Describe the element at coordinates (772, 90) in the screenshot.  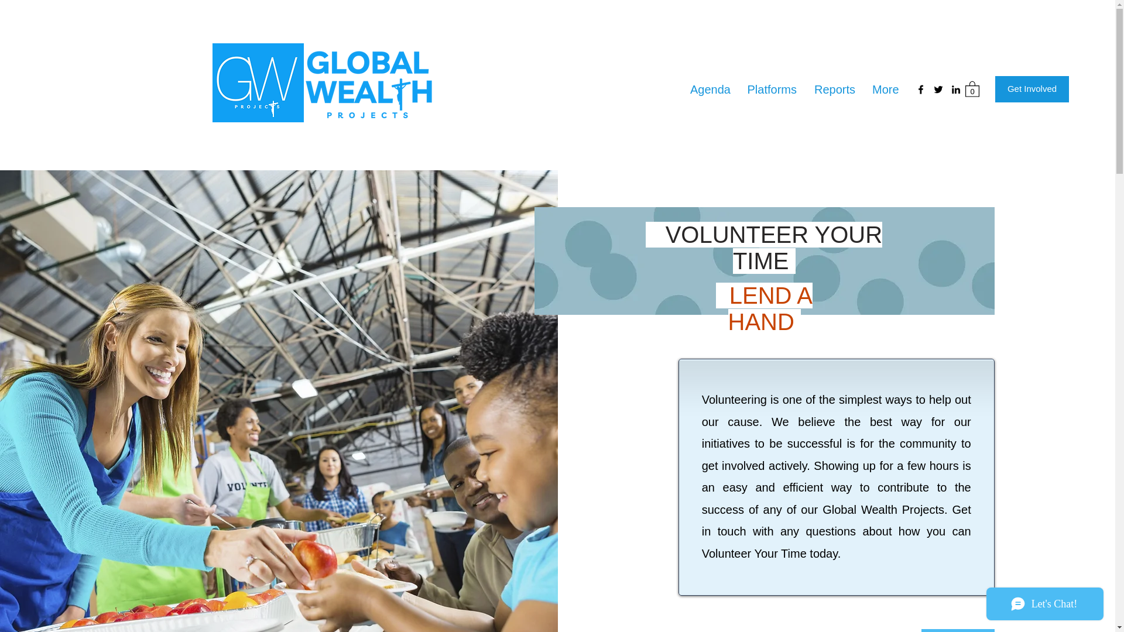
I see `Platforms` at that location.